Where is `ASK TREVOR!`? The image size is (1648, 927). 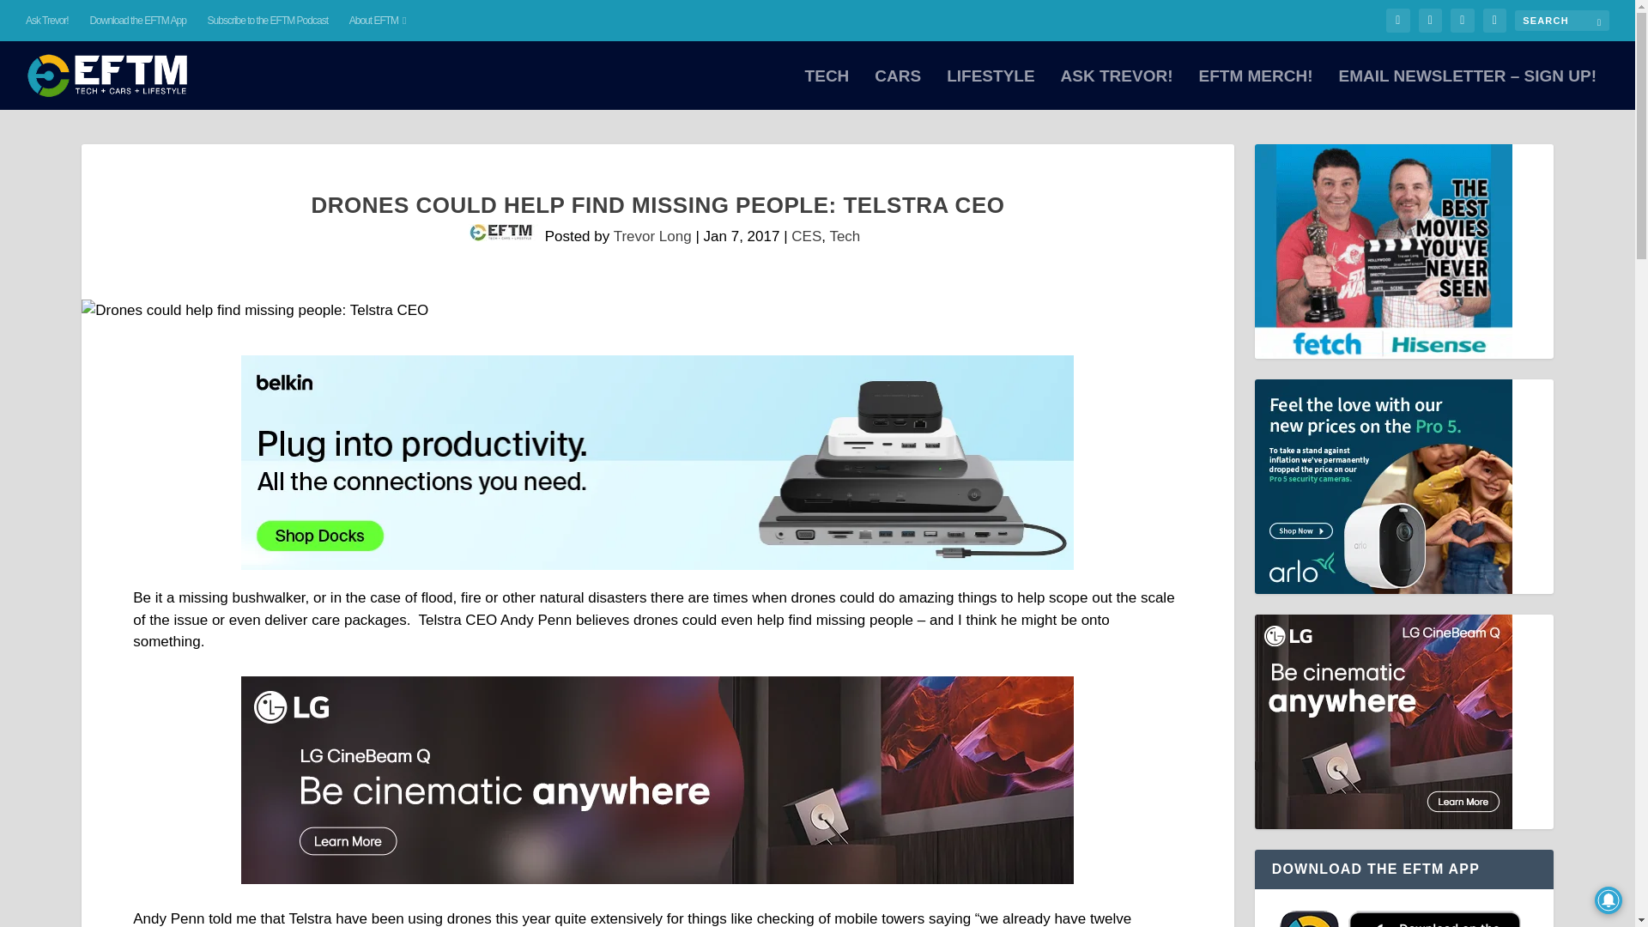 ASK TREVOR! is located at coordinates (1118, 89).